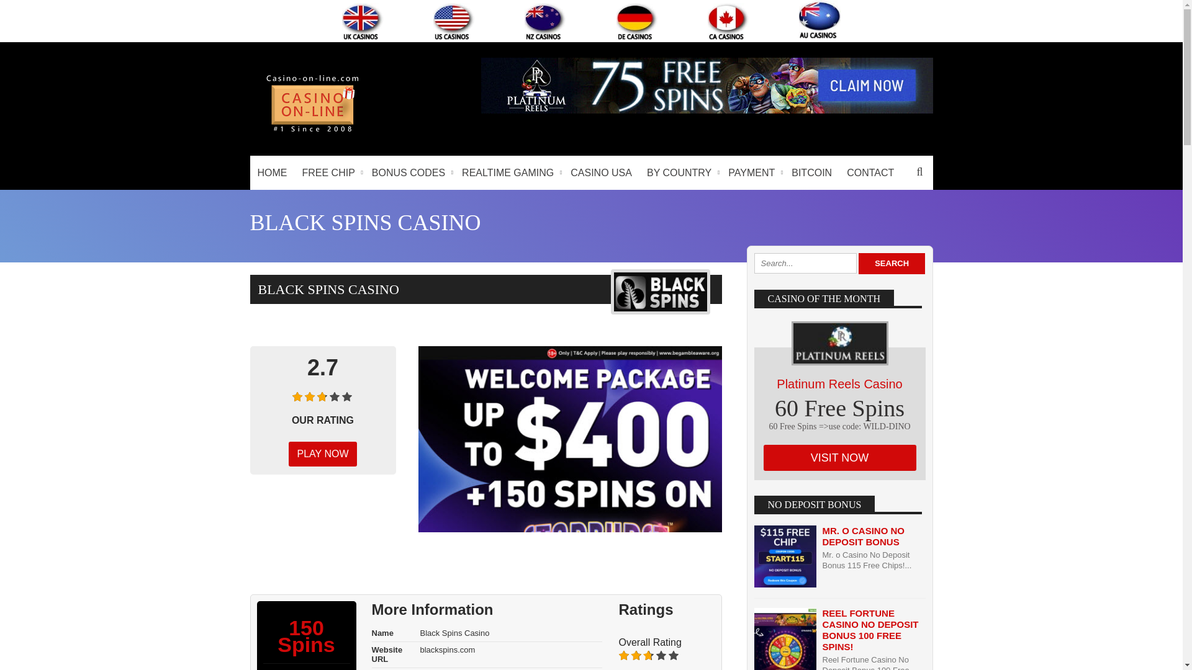  I want to click on HOME, so click(272, 172).